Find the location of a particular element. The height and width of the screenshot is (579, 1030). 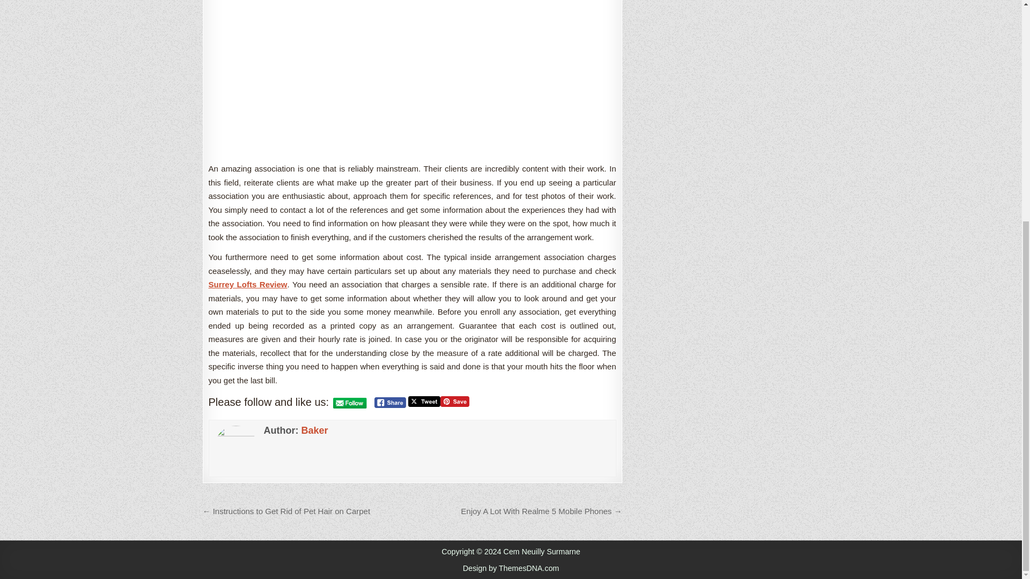

Design by ThemesDNA.com is located at coordinates (511, 568).